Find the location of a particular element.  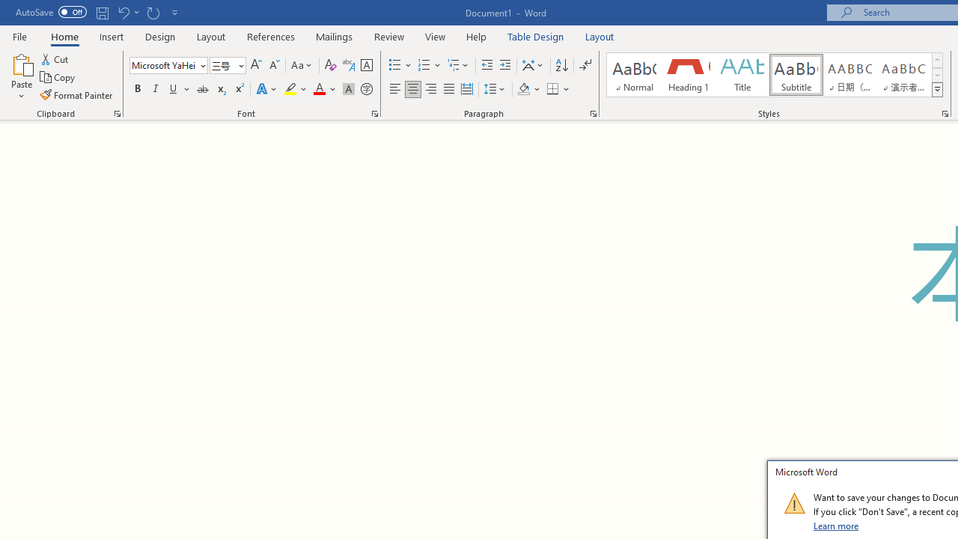

Styles... is located at coordinates (945, 114).